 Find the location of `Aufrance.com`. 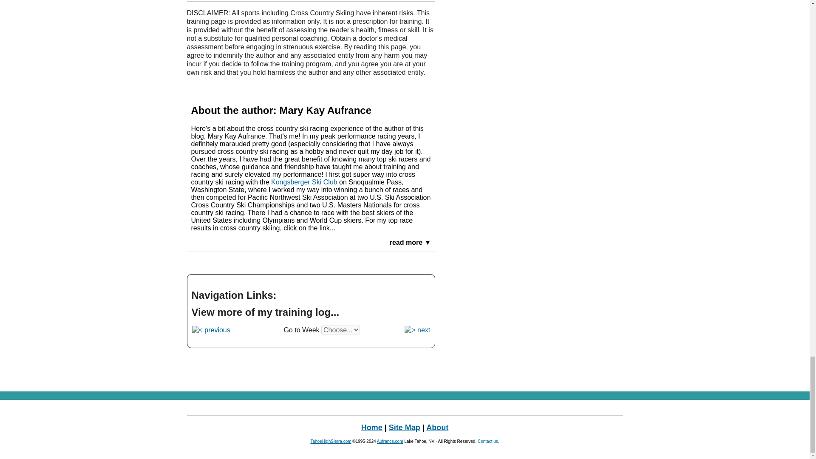

Aufrance.com is located at coordinates (390, 441).